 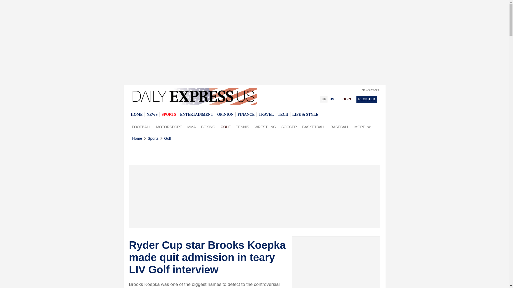 What do you see at coordinates (302, 99) in the screenshot?
I see `Find us on Facebook` at bounding box center [302, 99].